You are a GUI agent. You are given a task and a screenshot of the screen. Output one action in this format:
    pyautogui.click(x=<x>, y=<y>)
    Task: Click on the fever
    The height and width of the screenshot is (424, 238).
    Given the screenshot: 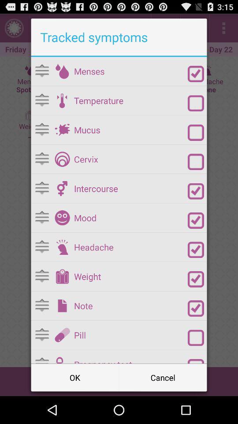 What is the action you would take?
    pyautogui.click(x=196, y=103)
    